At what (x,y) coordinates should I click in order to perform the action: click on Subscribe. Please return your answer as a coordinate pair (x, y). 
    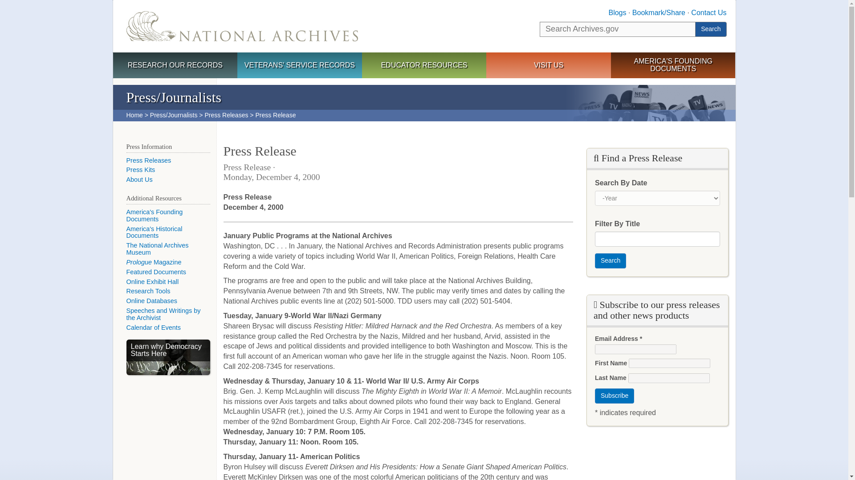
    Looking at the image, I should click on (615, 396).